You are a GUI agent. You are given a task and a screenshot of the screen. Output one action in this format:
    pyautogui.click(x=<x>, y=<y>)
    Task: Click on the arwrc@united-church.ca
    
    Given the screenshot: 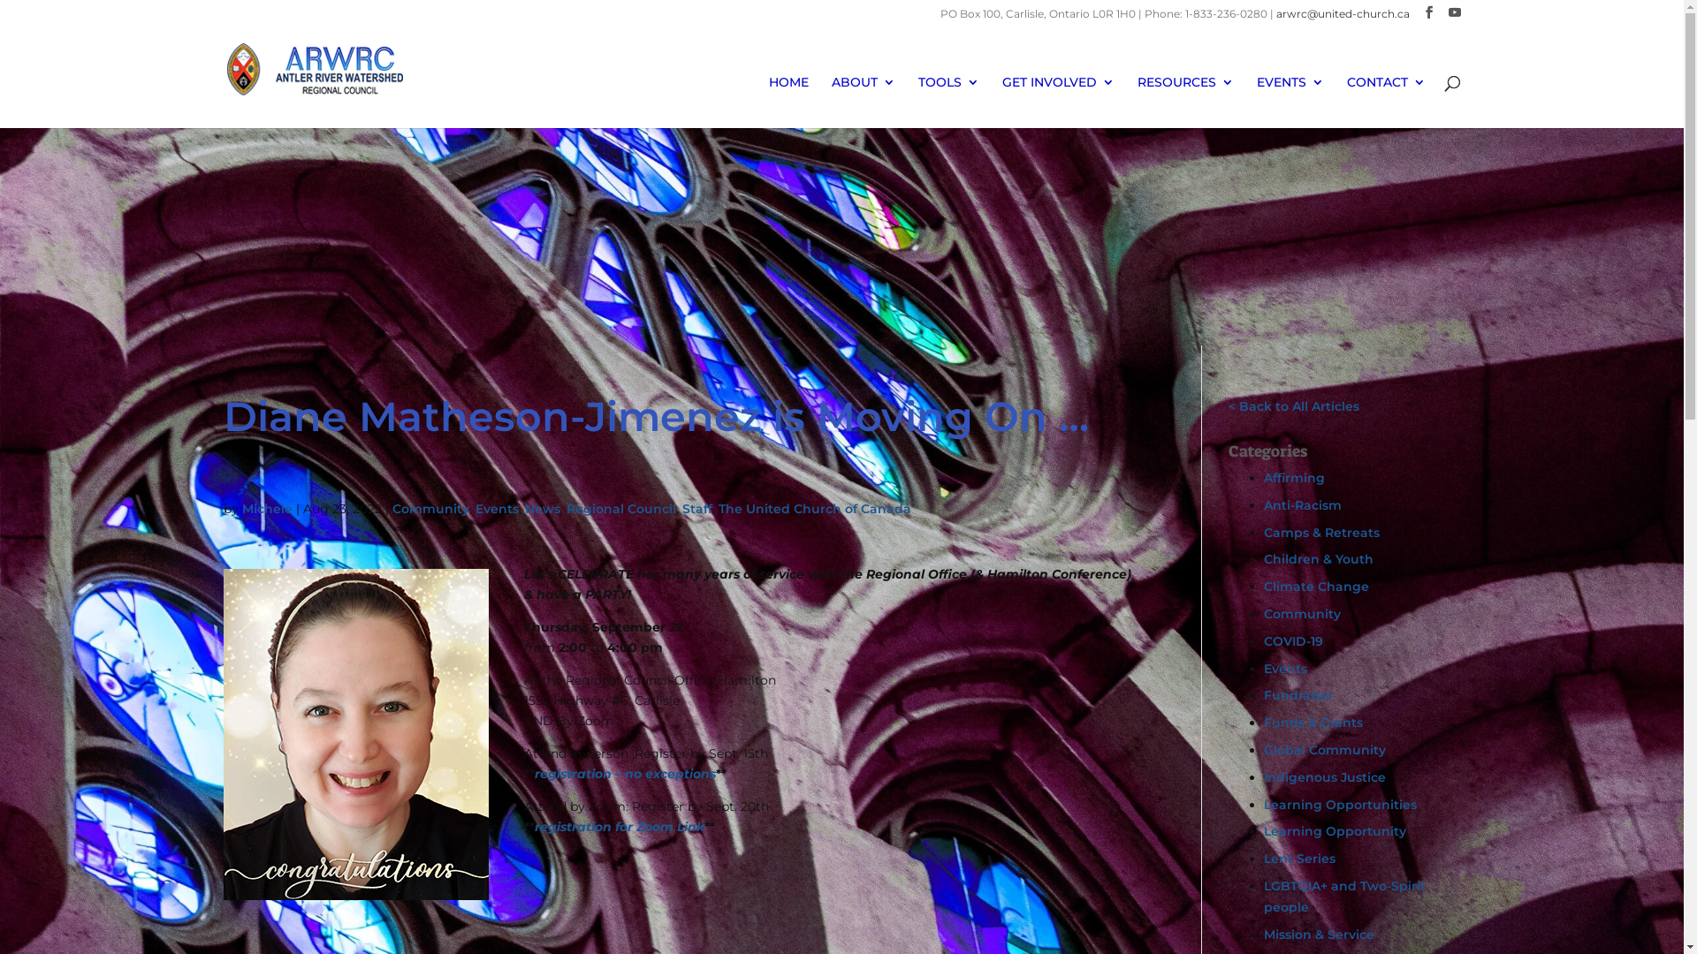 What is the action you would take?
    pyautogui.click(x=1343, y=14)
    